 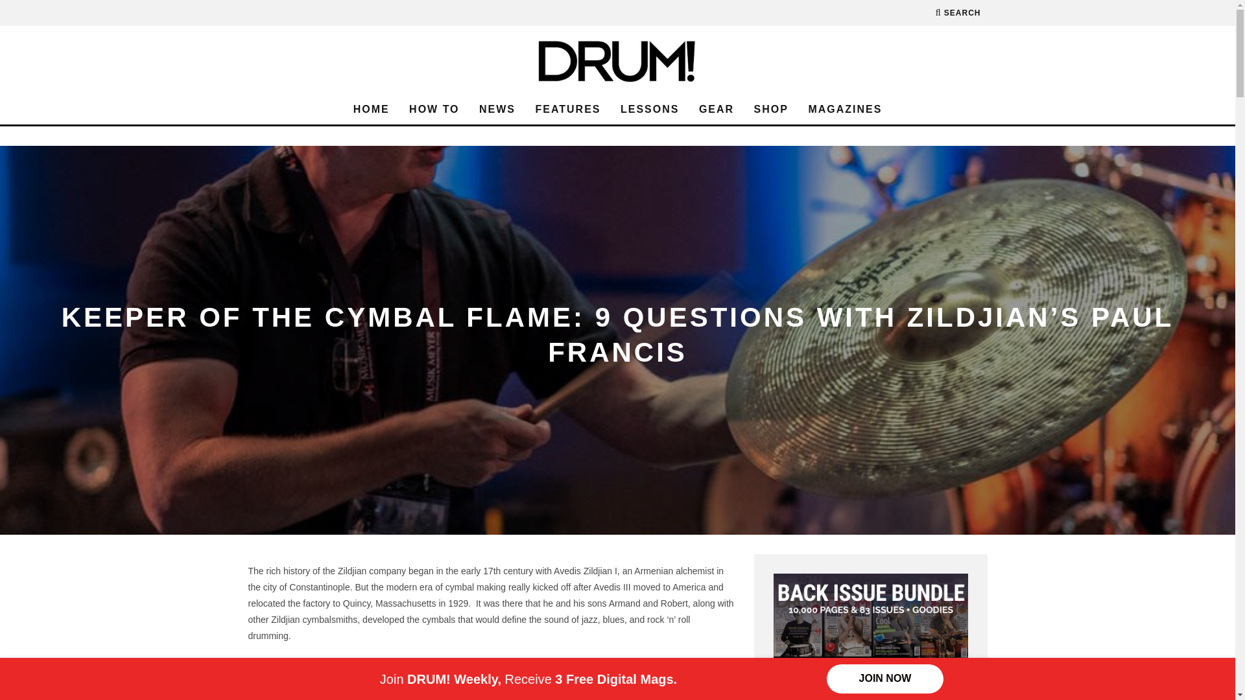 I want to click on MAGAZINES, so click(x=845, y=110).